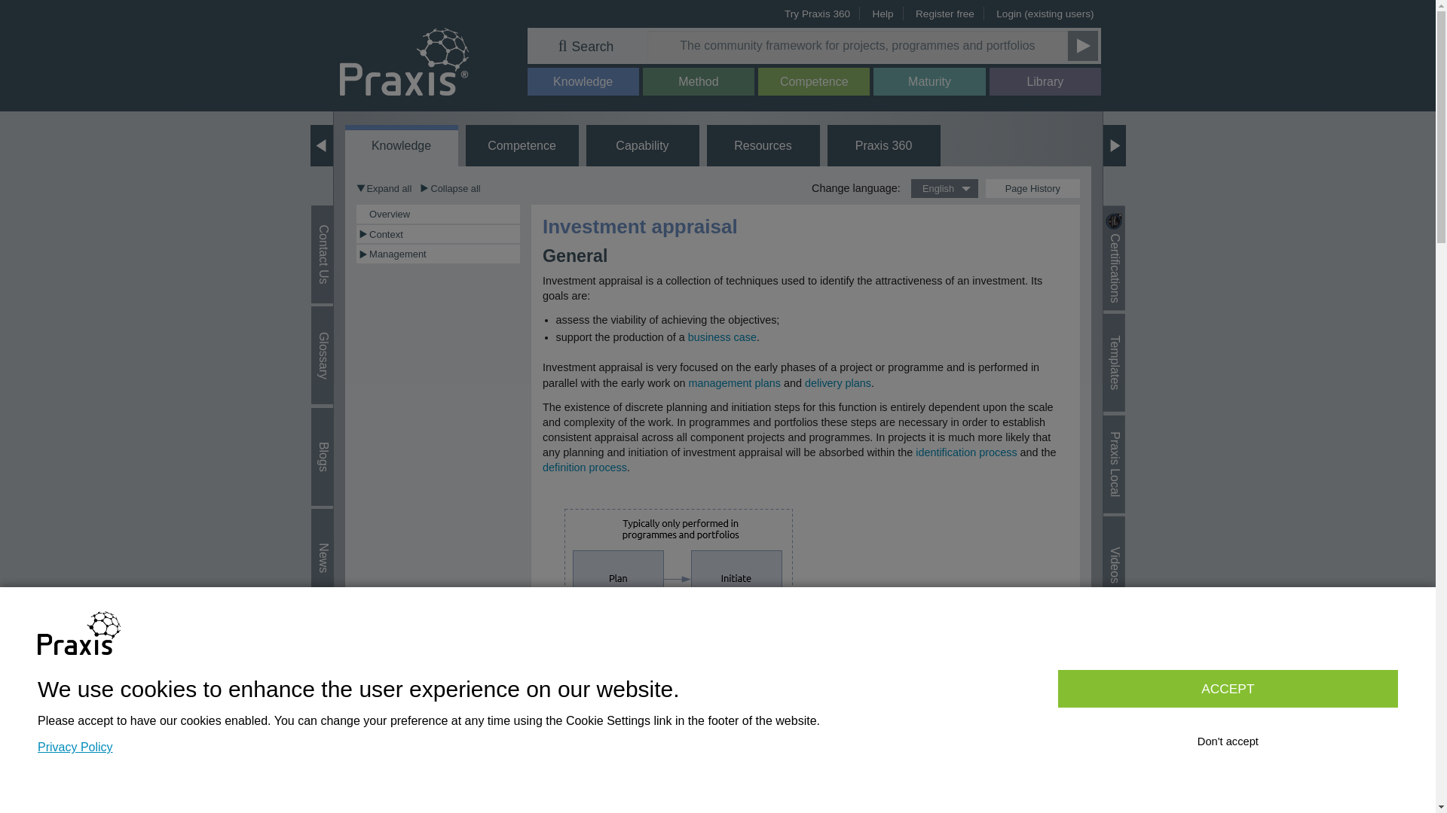  What do you see at coordinates (1135, 341) in the screenshot?
I see `Templates` at bounding box center [1135, 341].